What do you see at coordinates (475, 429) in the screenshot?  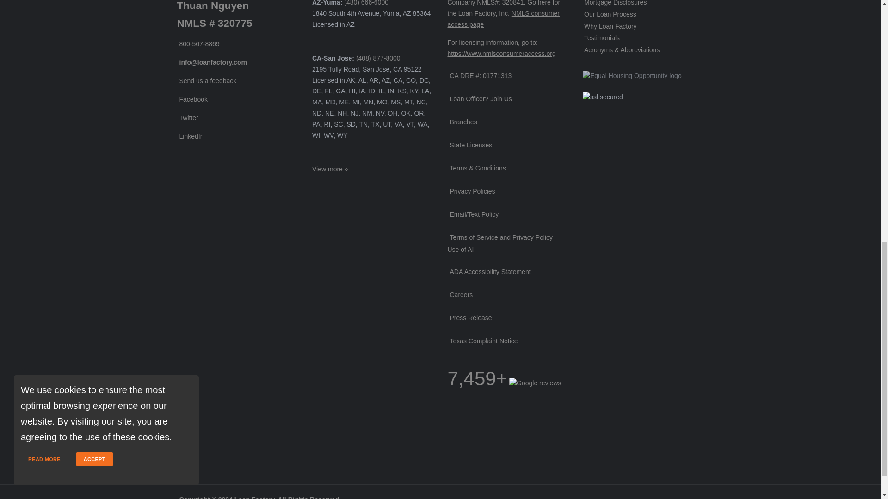 I see `Loan Factory, Mortgage Broker, San Jose, CA` at bounding box center [475, 429].